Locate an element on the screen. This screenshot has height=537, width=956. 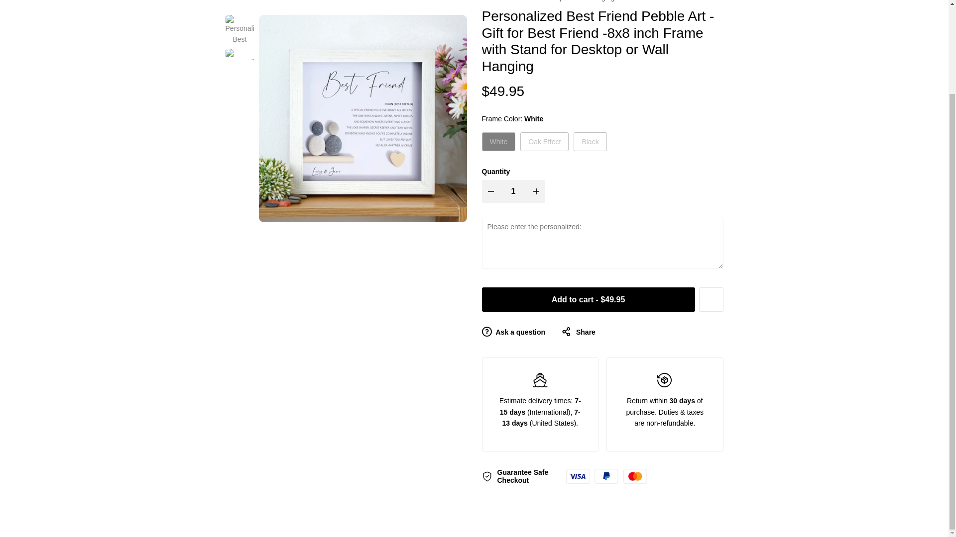
Mastercard is located at coordinates (635, 476).